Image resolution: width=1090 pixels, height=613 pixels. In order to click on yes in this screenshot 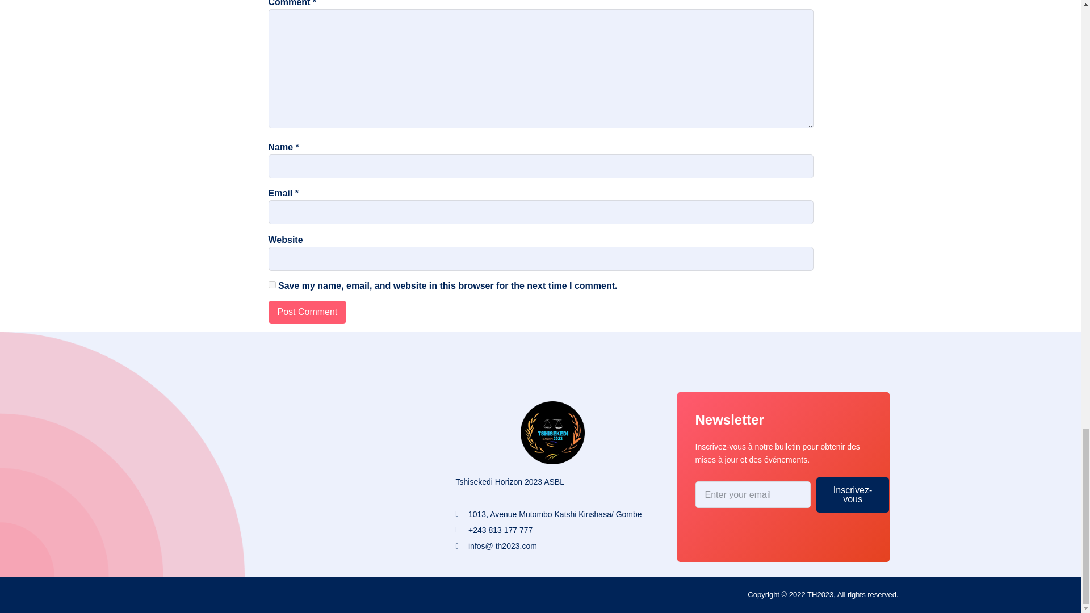, I will do `click(271, 284)`.